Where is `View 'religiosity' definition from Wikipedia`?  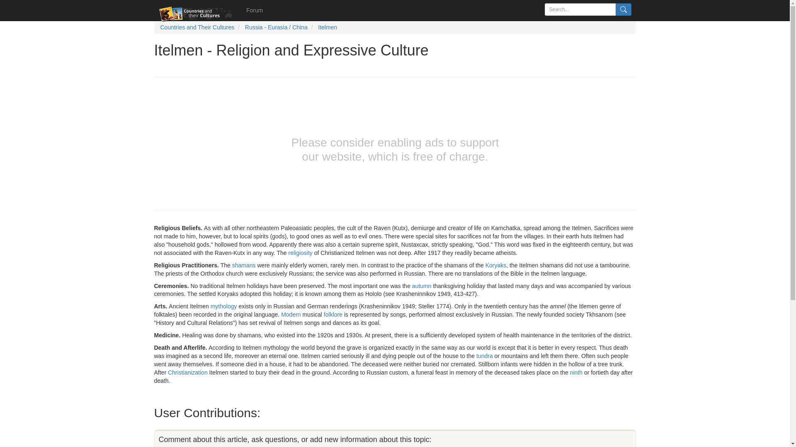 View 'religiosity' definition from Wikipedia is located at coordinates (300, 252).